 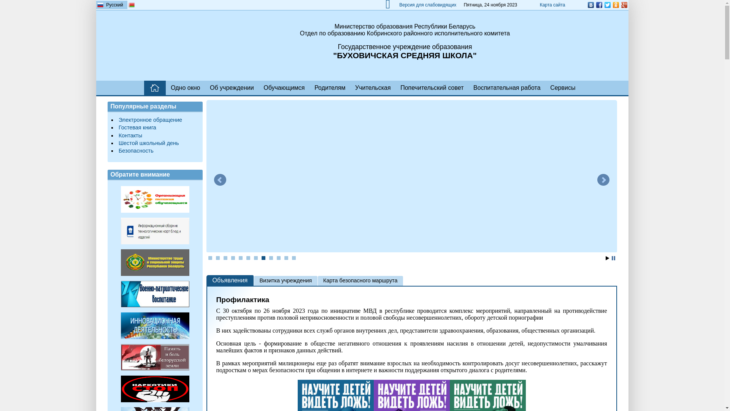 I want to click on 10, so click(x=279, y=258).